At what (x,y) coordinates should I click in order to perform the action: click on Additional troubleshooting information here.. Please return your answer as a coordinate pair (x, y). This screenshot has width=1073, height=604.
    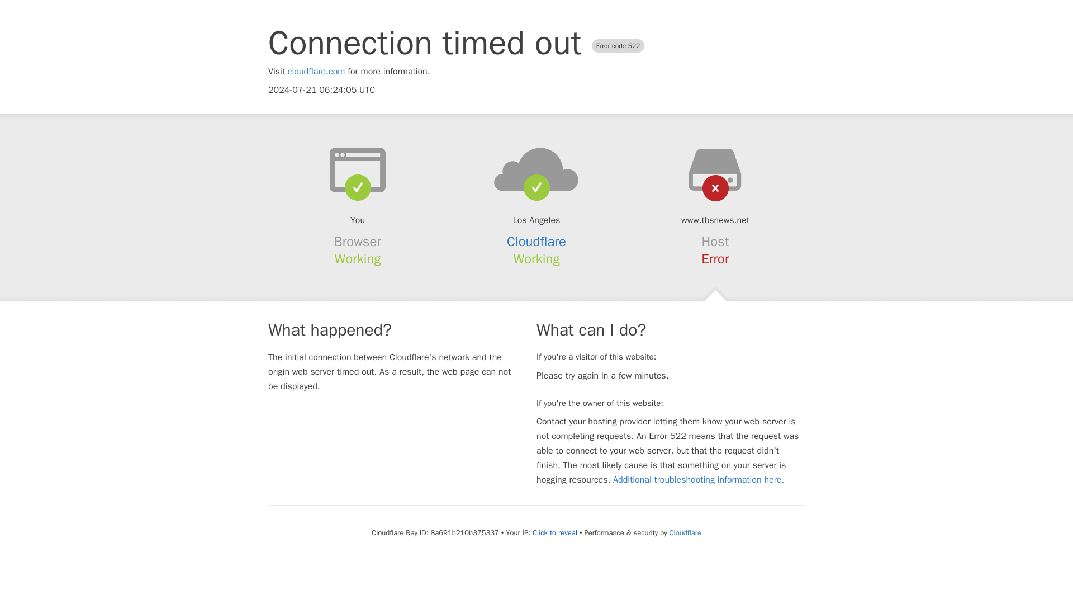
    Looking at the image, I should click on (699, 480).